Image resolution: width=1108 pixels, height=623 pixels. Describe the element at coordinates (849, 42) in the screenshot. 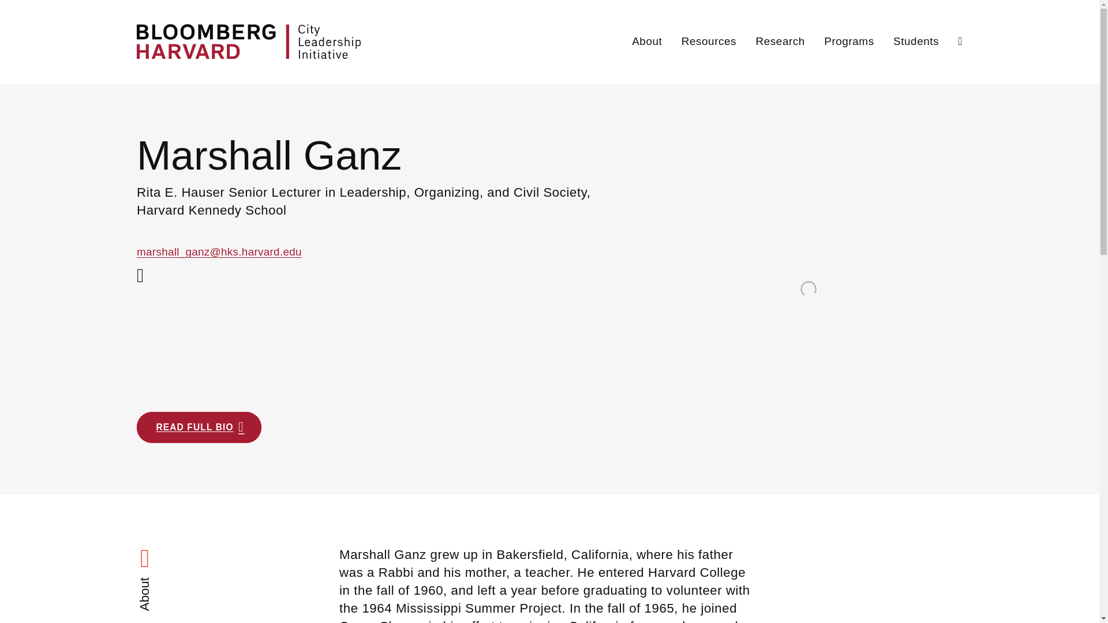

I see `Programs` at that location.